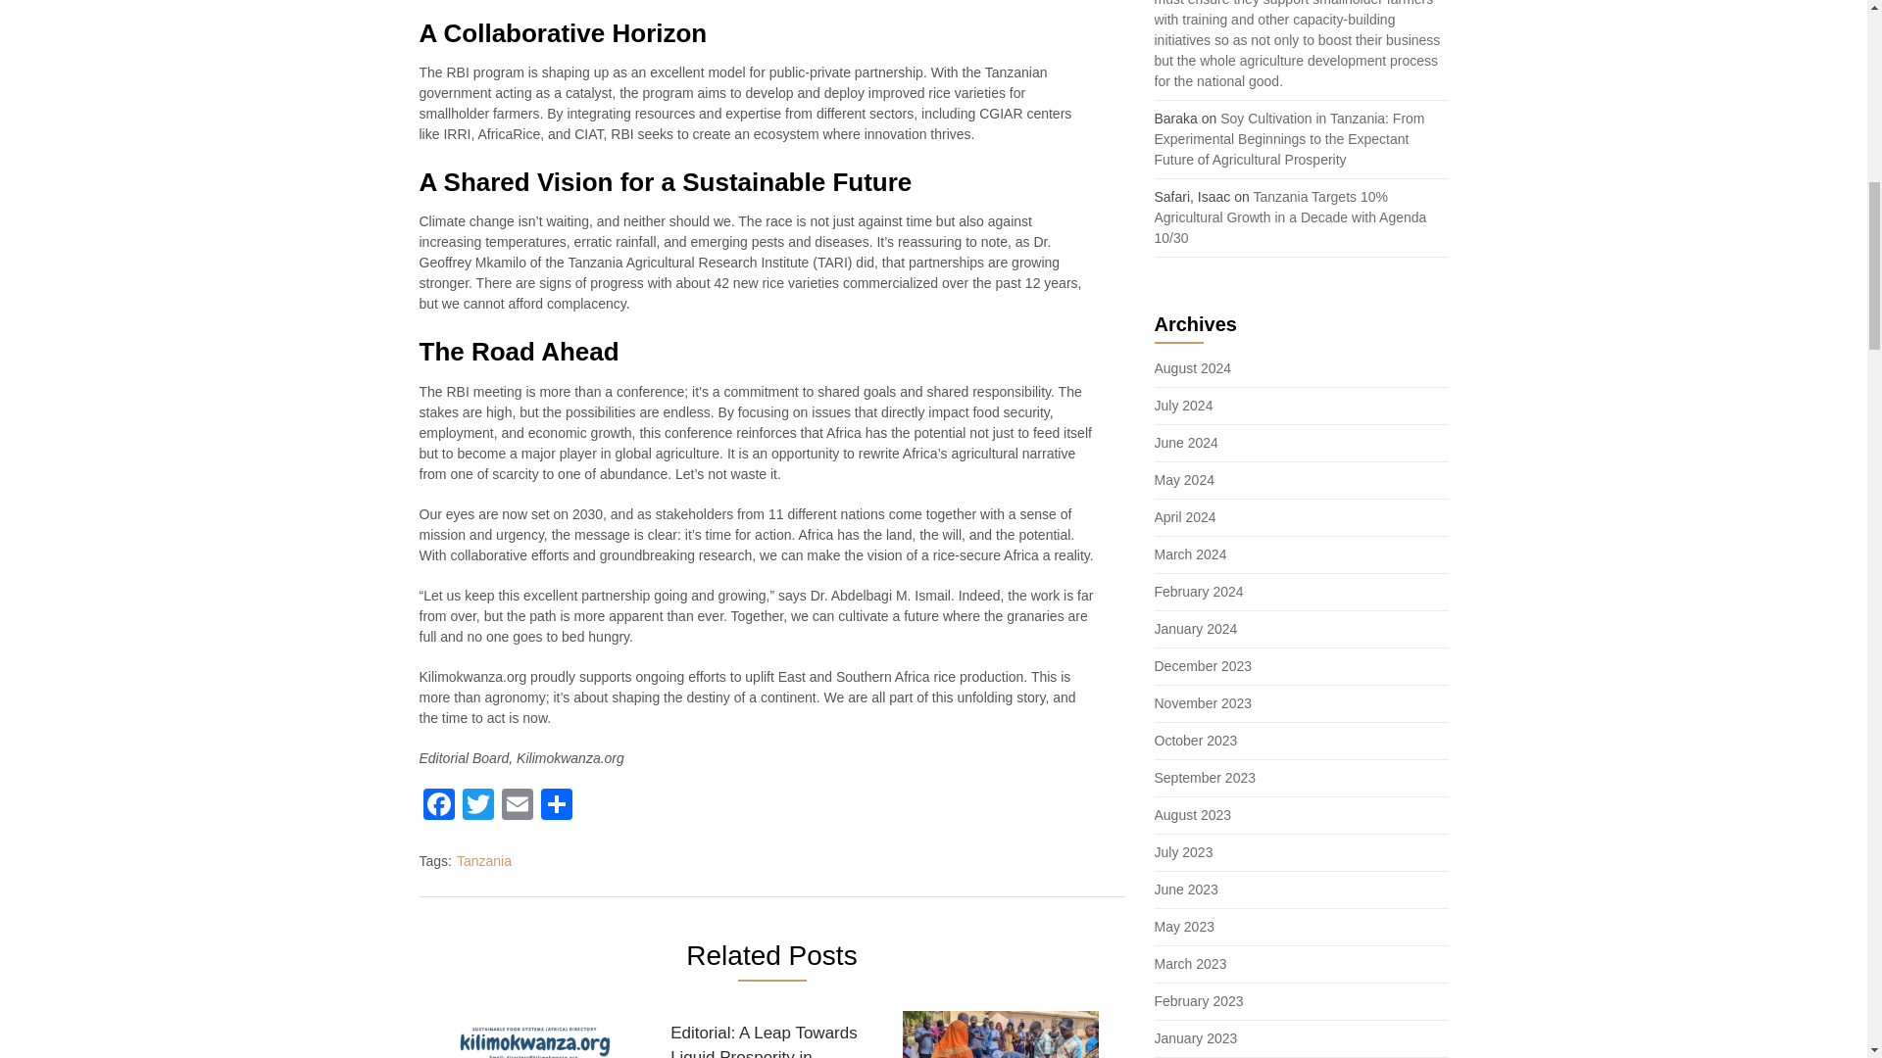 This screenshot has width=1882, height=1058. I want to click on Email, so click(518, 806).